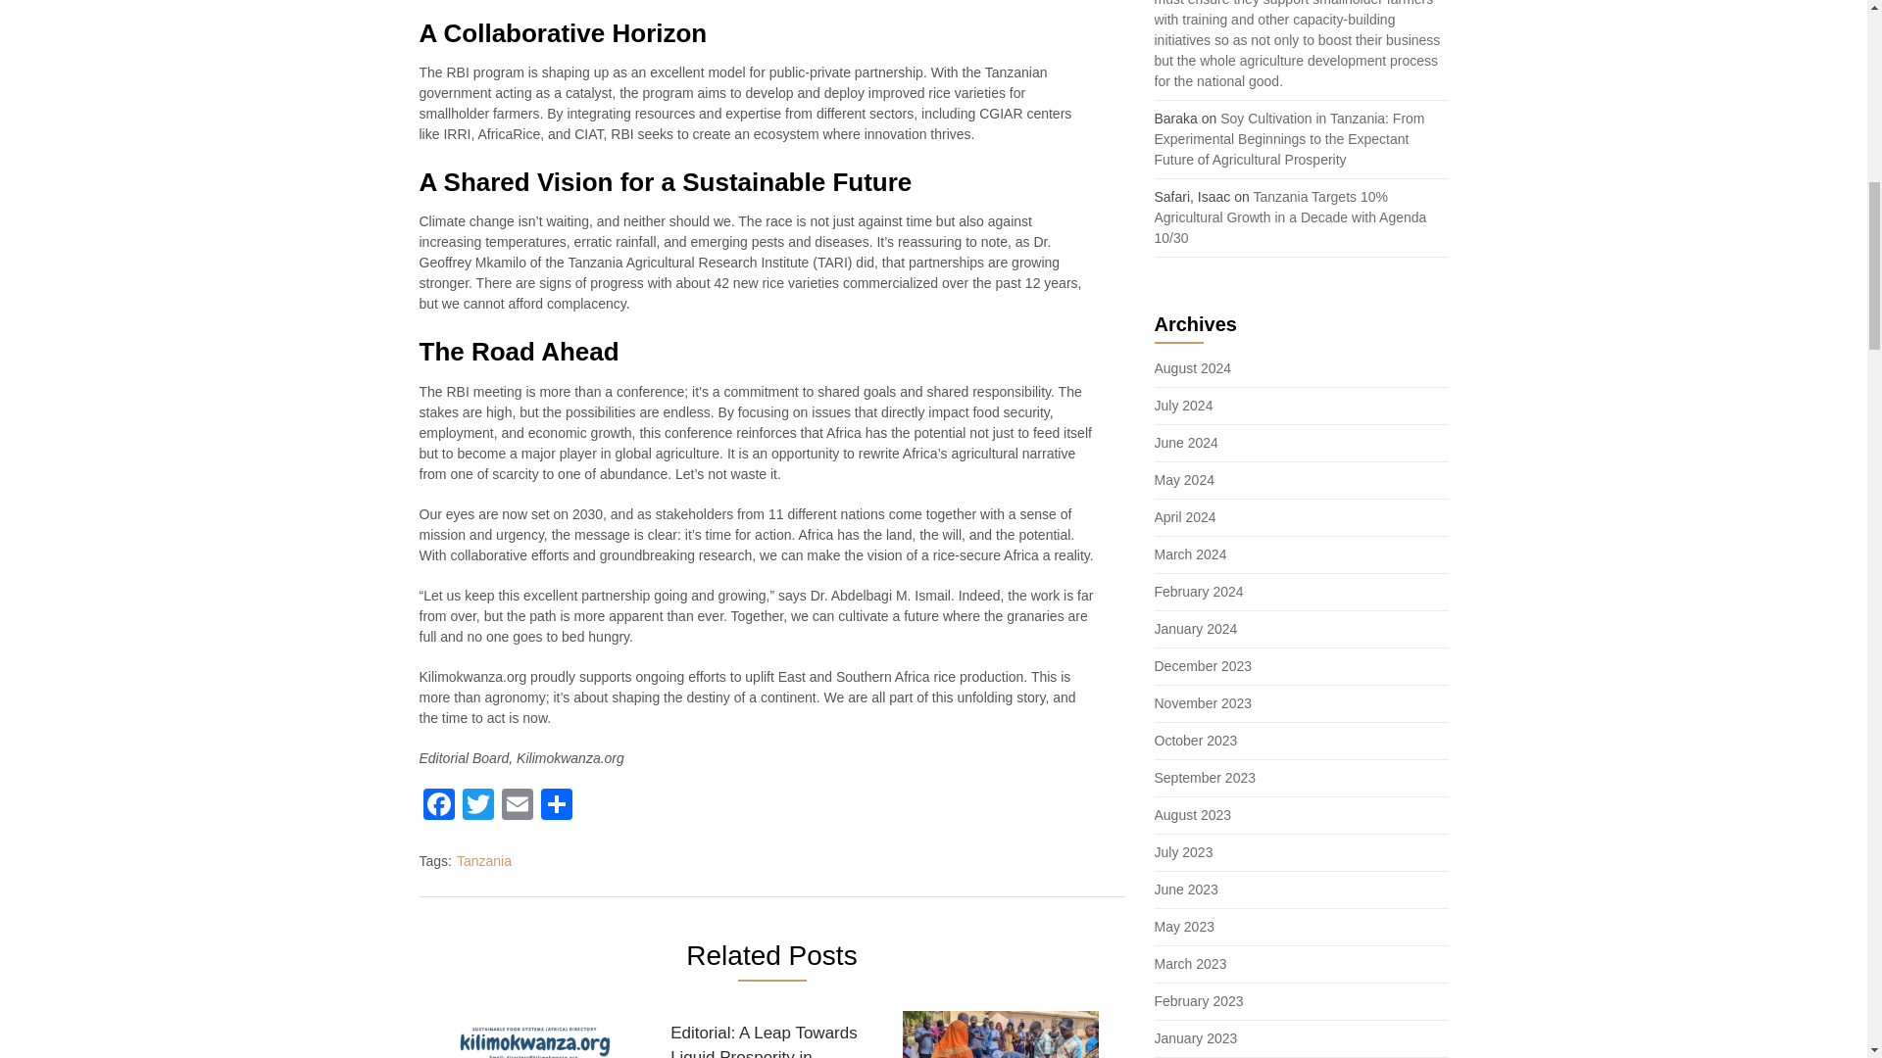 This screenshot has width=1882, height=1058. I want to click on Email, so click(518, 806).